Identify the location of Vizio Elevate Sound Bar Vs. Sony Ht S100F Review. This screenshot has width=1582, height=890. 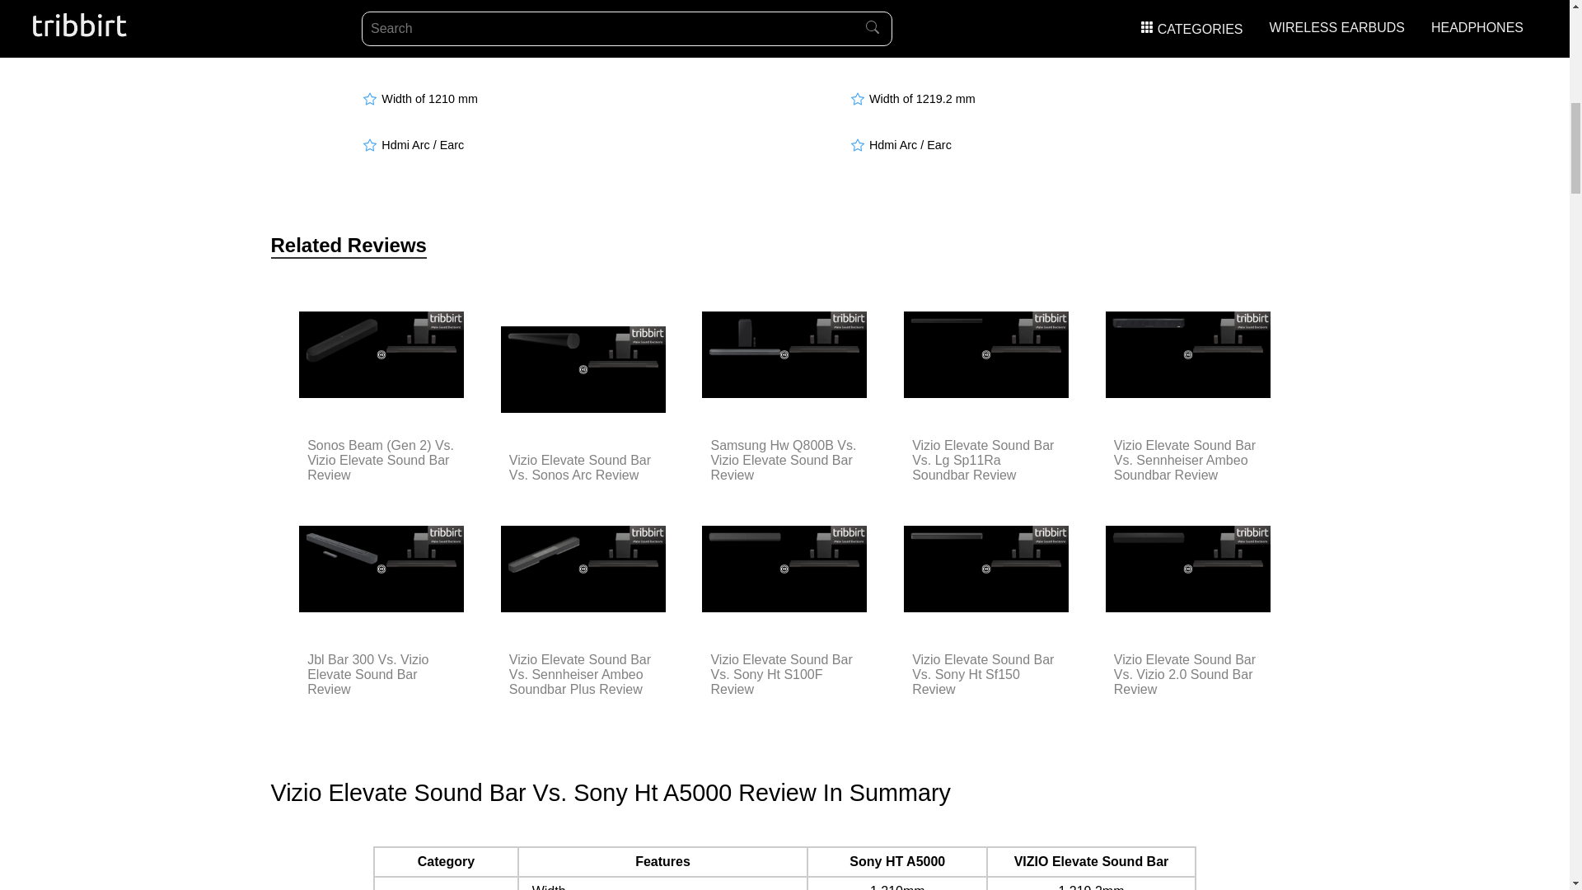
(784, 674).